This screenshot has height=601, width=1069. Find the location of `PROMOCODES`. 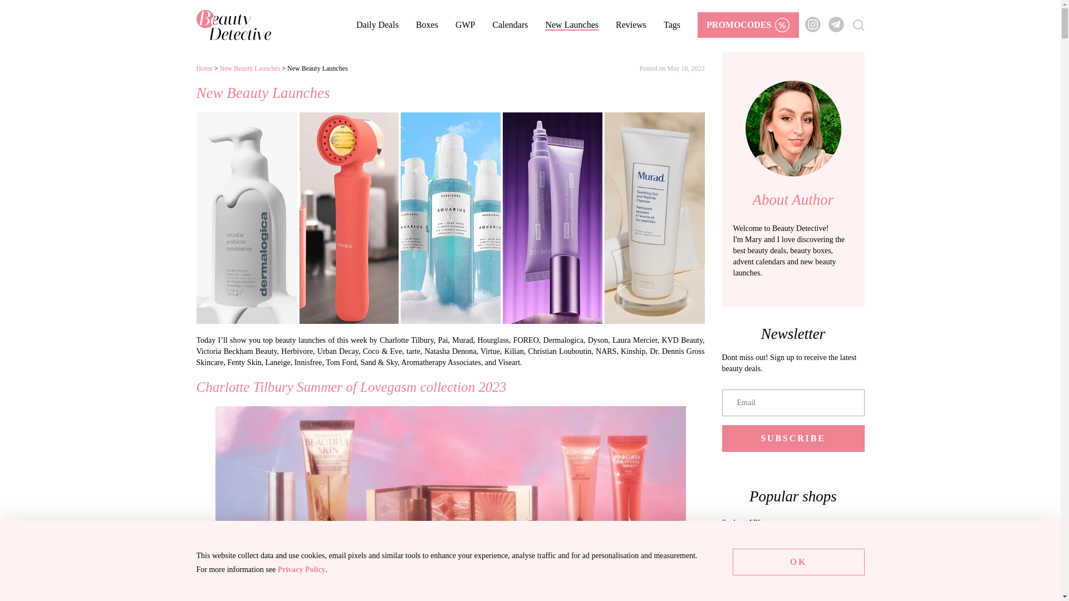

PROMOCODES is located at coordinates (748, 24).